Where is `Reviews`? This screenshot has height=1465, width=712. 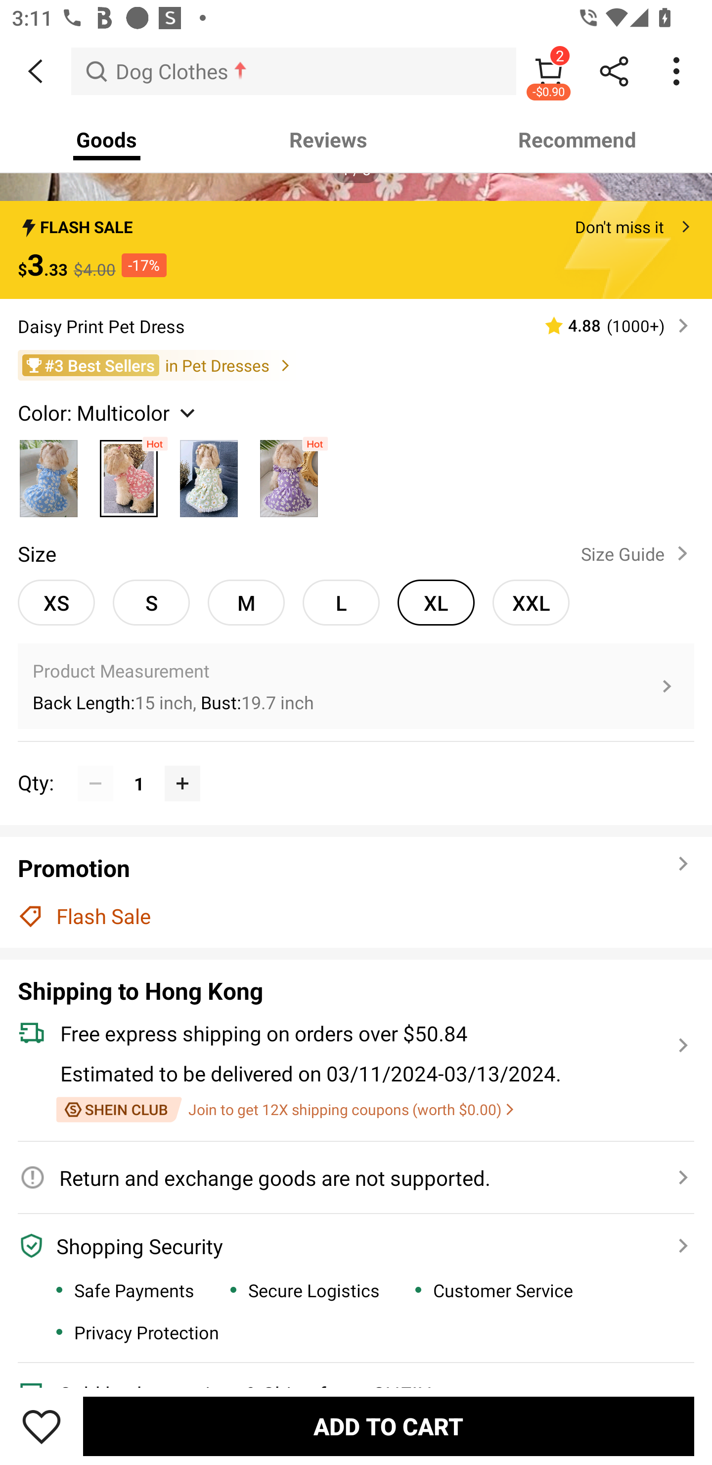
Reviews is located at coordinates (328, 140).